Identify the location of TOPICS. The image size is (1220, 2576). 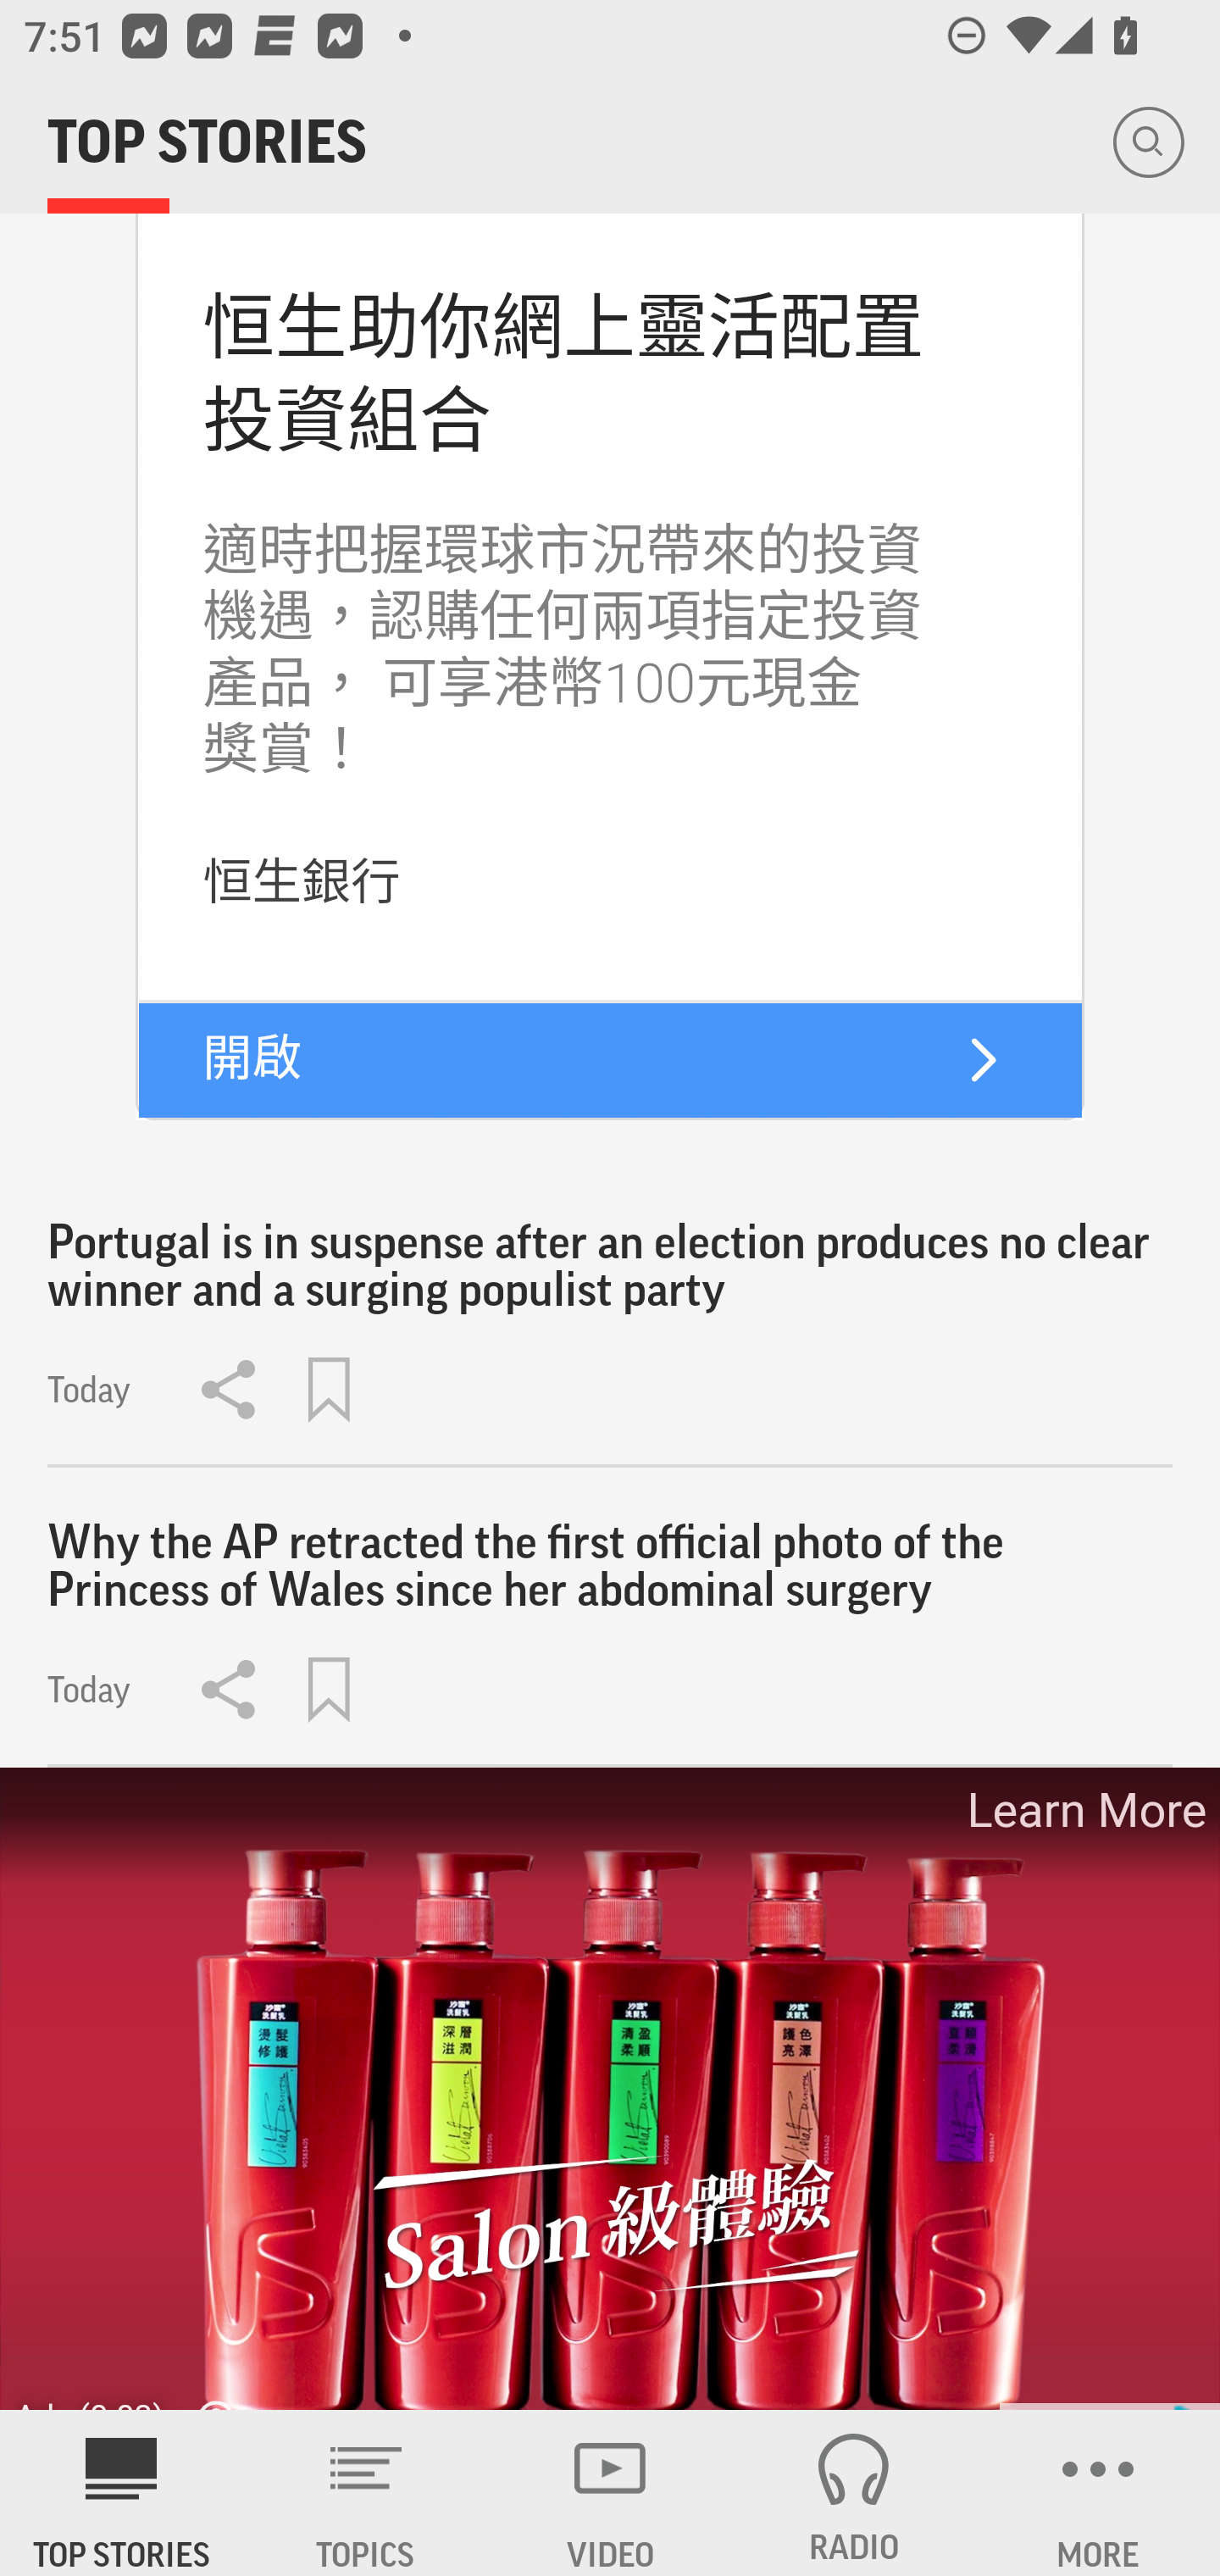
(366, 2493).